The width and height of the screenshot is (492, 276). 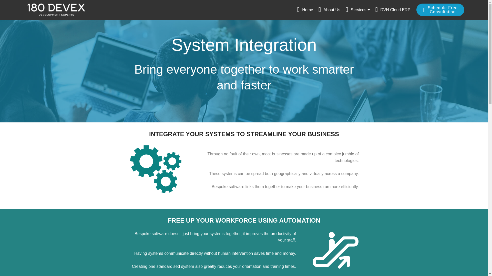 I want to click on Home, so click(x=305, y=10).